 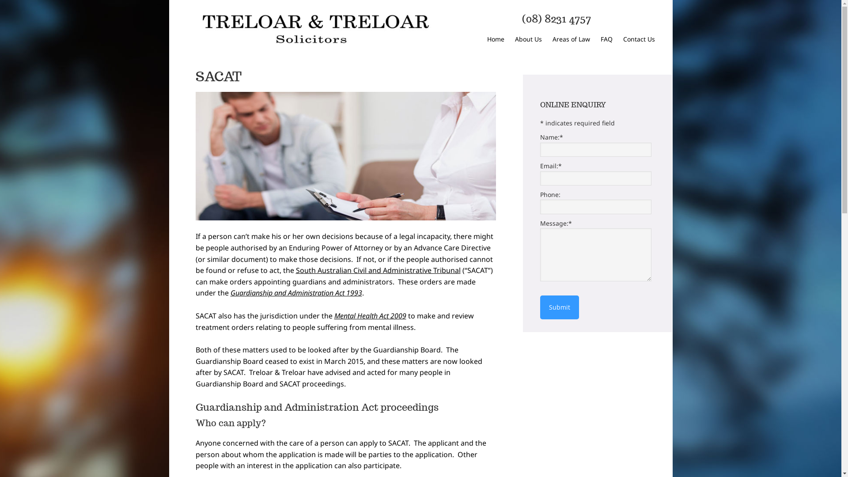 I want to click on FAQ, so click(x=607, y=40).